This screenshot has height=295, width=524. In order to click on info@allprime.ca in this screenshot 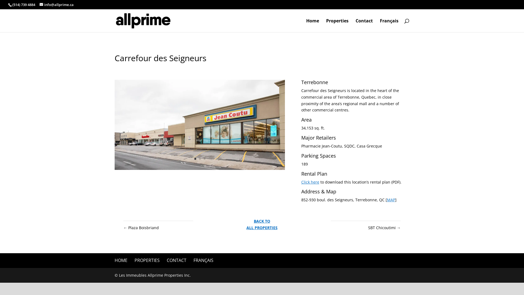, I will do `click(57, 5)`.